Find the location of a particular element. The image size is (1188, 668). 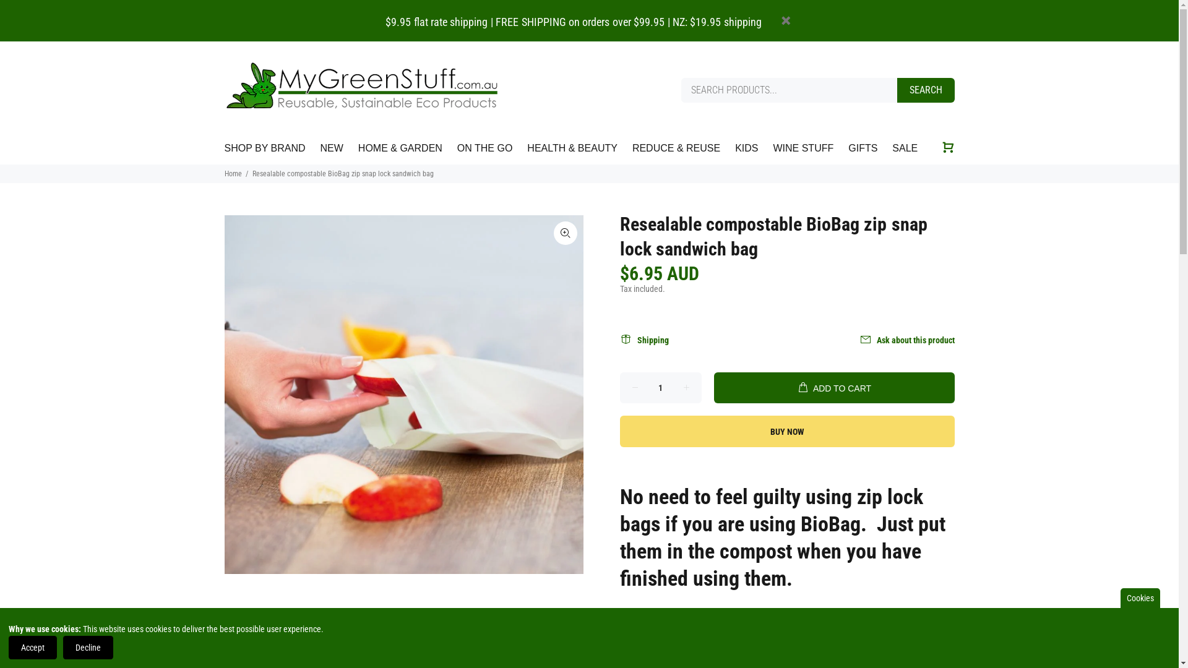

SHOP BY BRAND is located at coordinates (268, 148).